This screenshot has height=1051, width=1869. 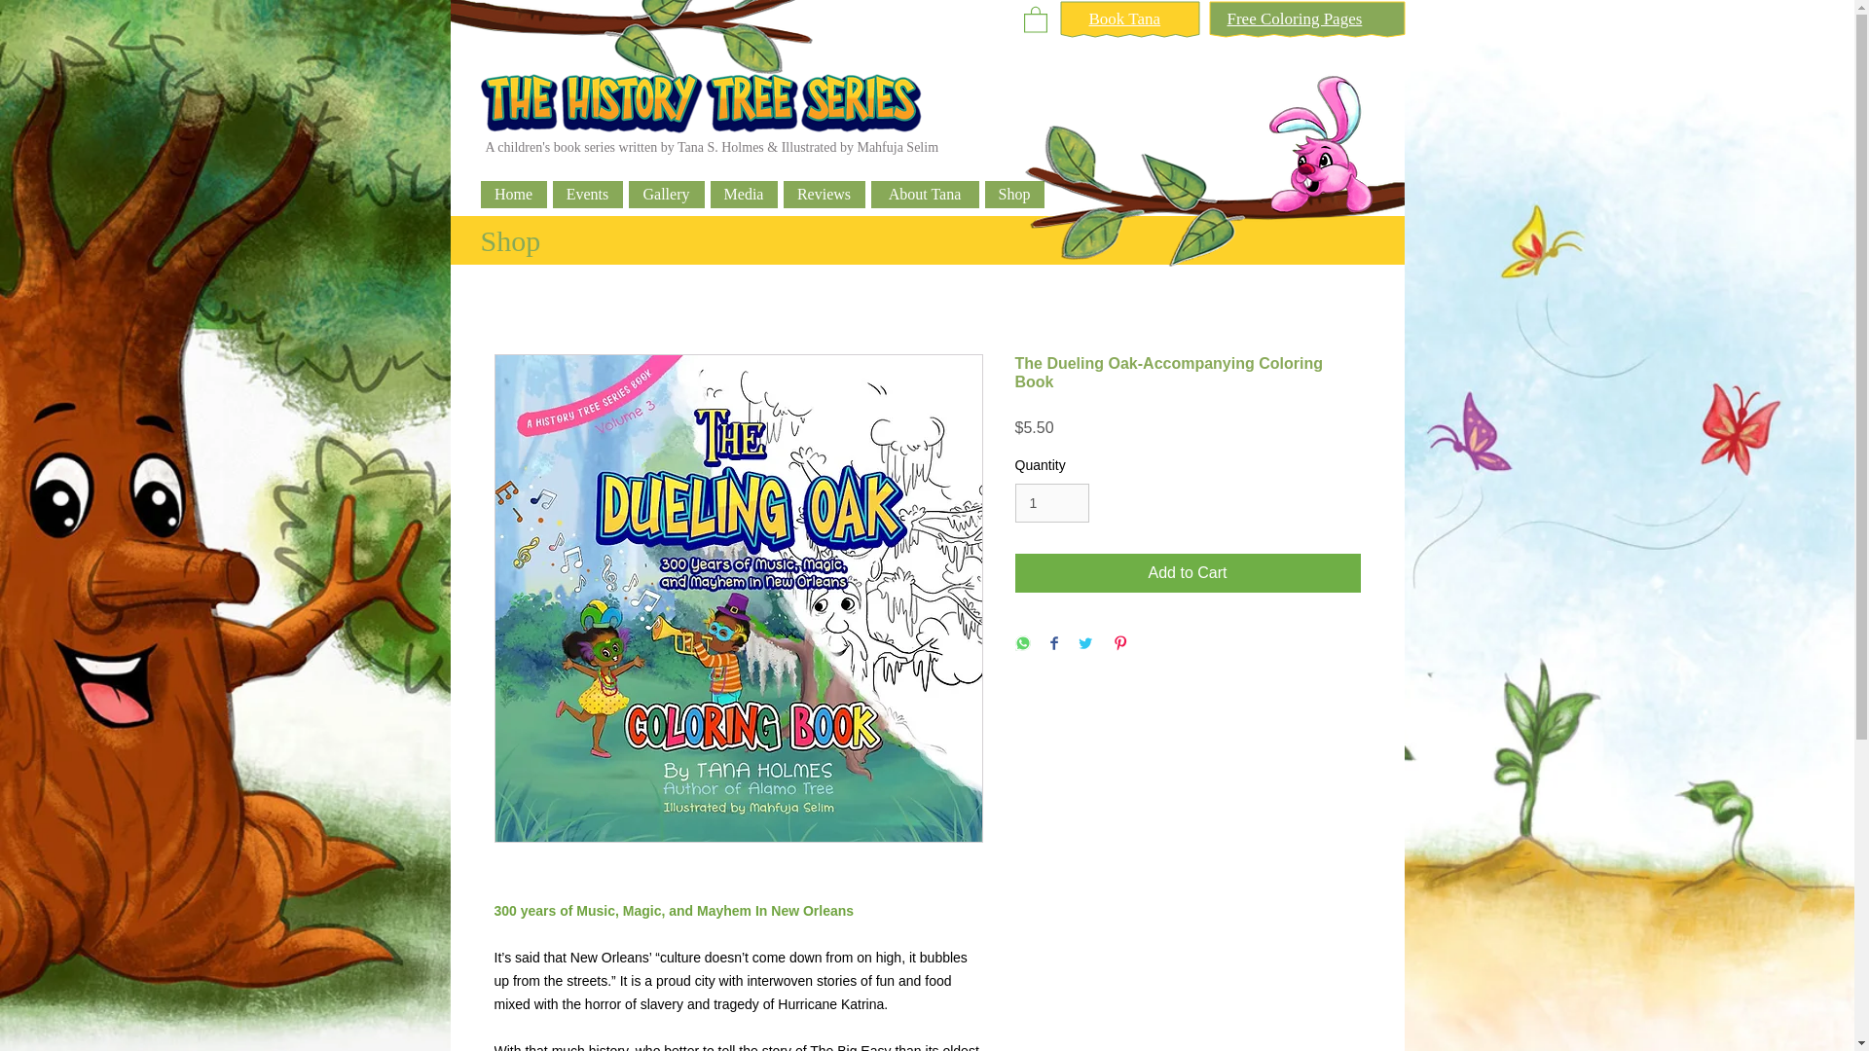 I want to click on Reviews, so click(x=824, y=194).